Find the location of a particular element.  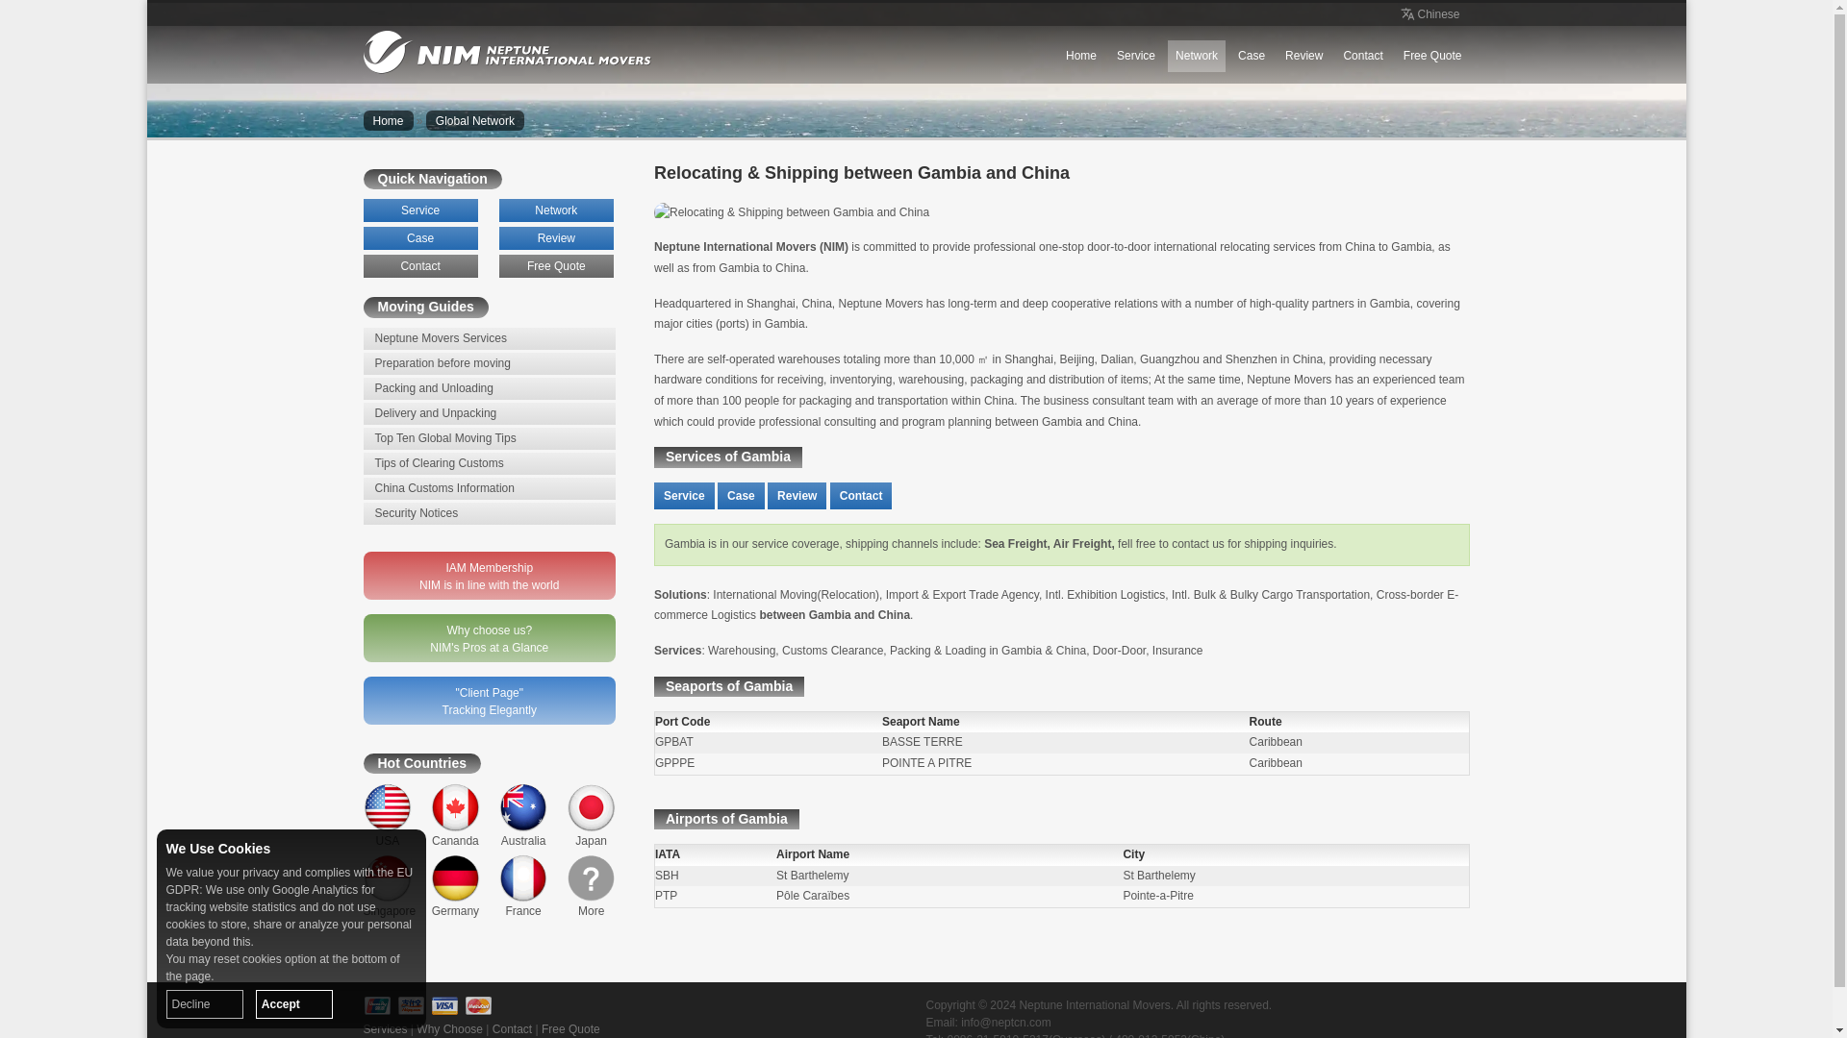

Case is located at coordinates (421, 238).